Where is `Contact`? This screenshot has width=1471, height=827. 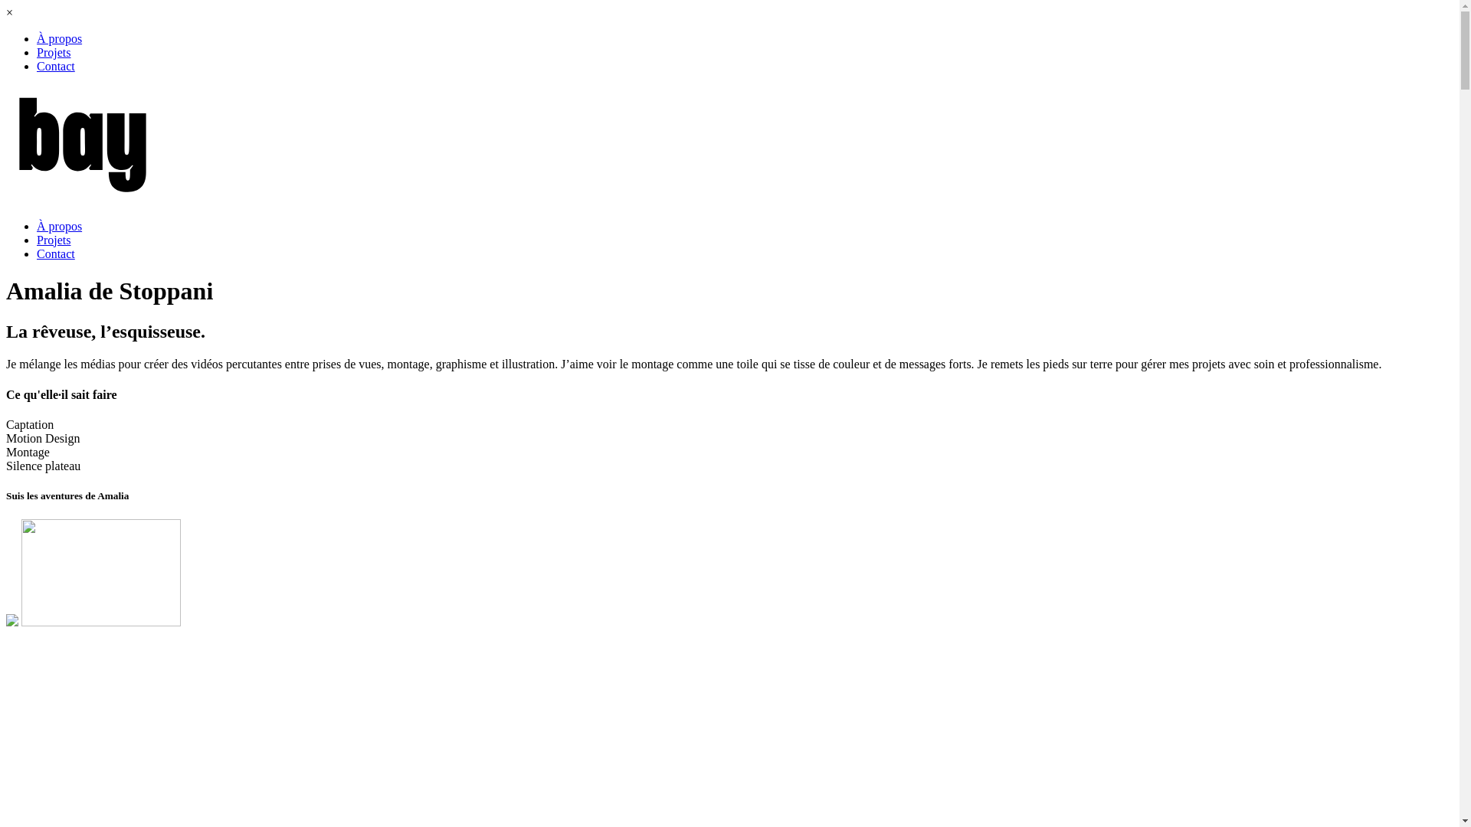
Contact is located at coordinates (56, 66).